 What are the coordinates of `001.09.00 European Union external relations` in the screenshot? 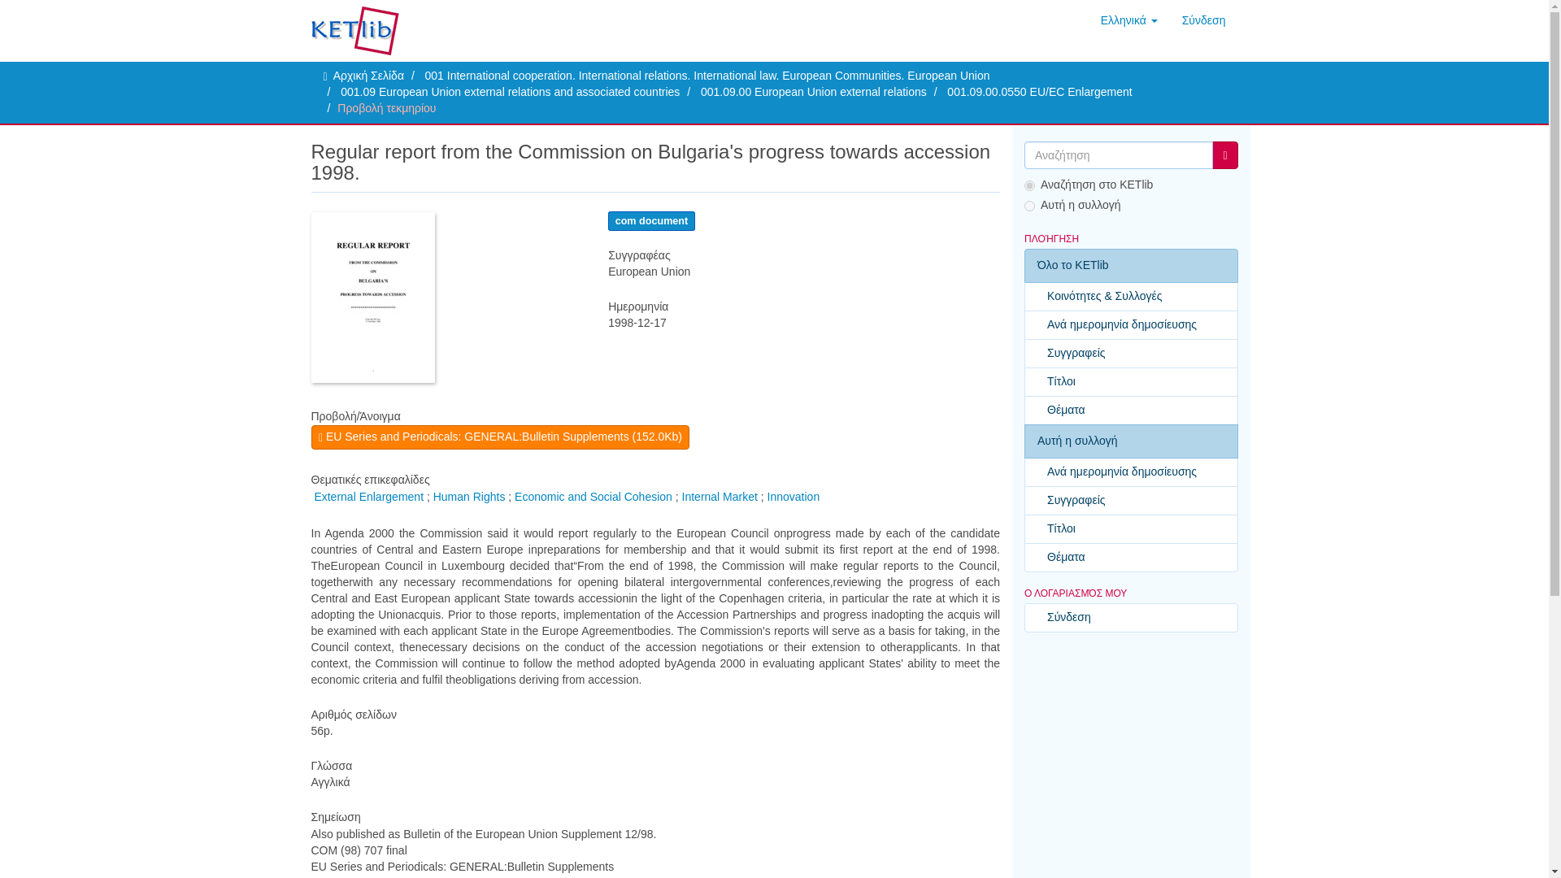 It's located at (814, 91).